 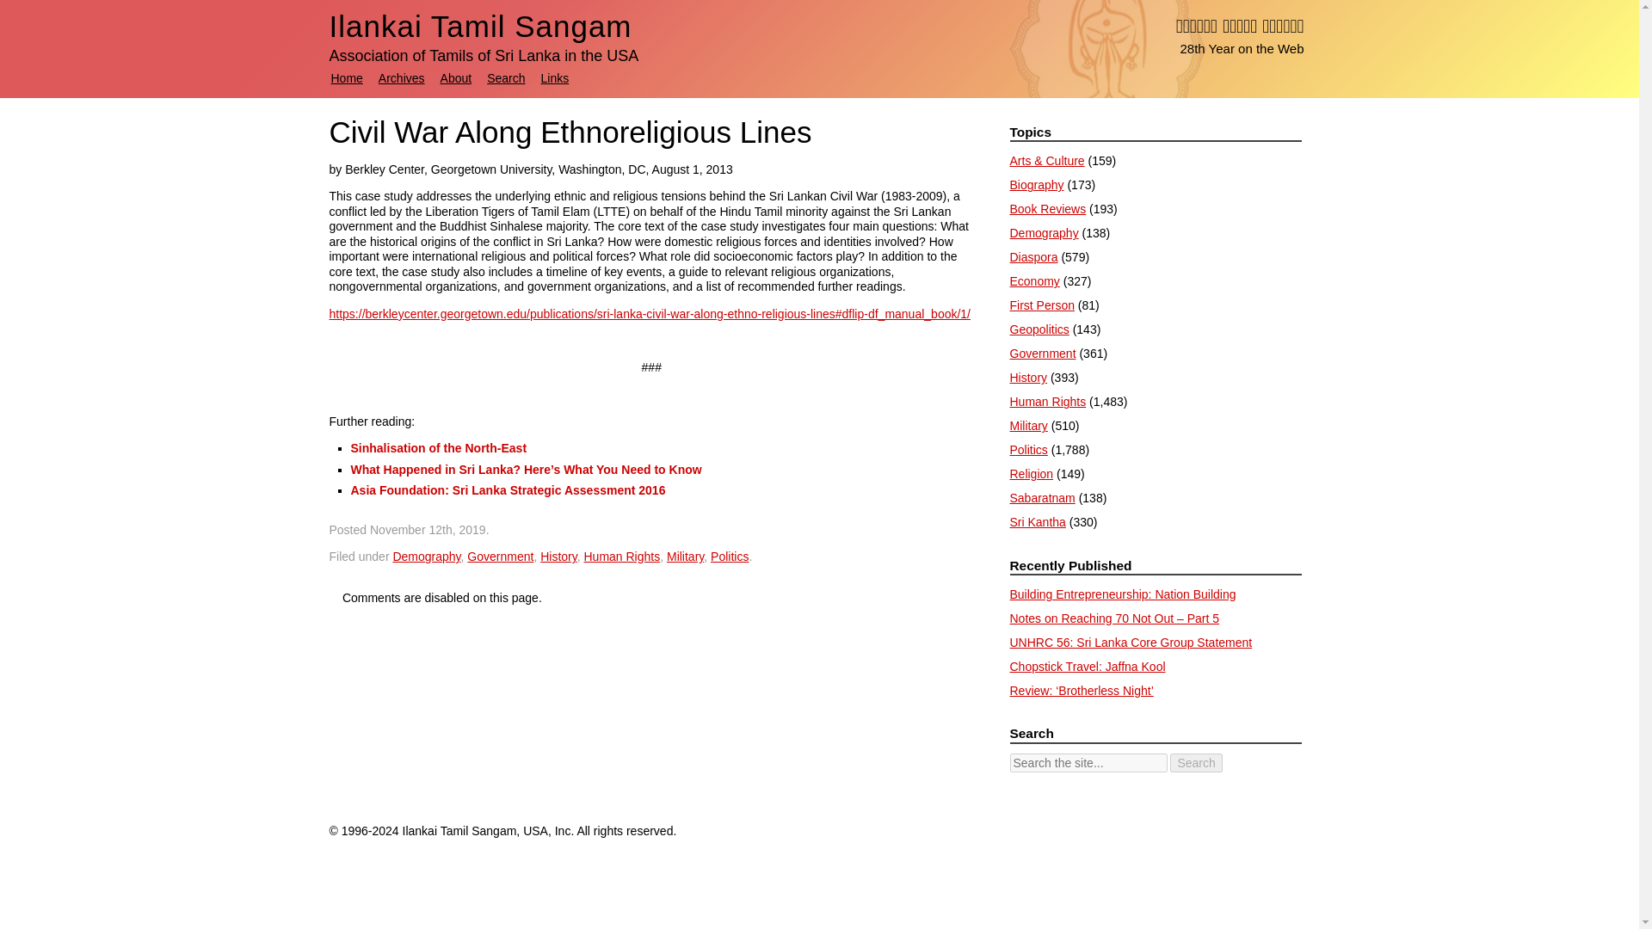 What do you see at coordinates (439, 448) in the screenshot?
I see `Sinhalisation of the North-East` at bounding box center [439, 448].